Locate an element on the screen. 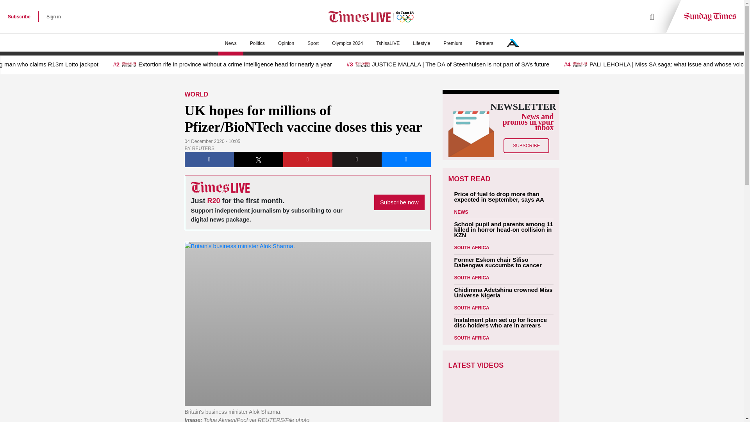 The image size is (750, 422). Our Network is located at coordinates (512, 43).